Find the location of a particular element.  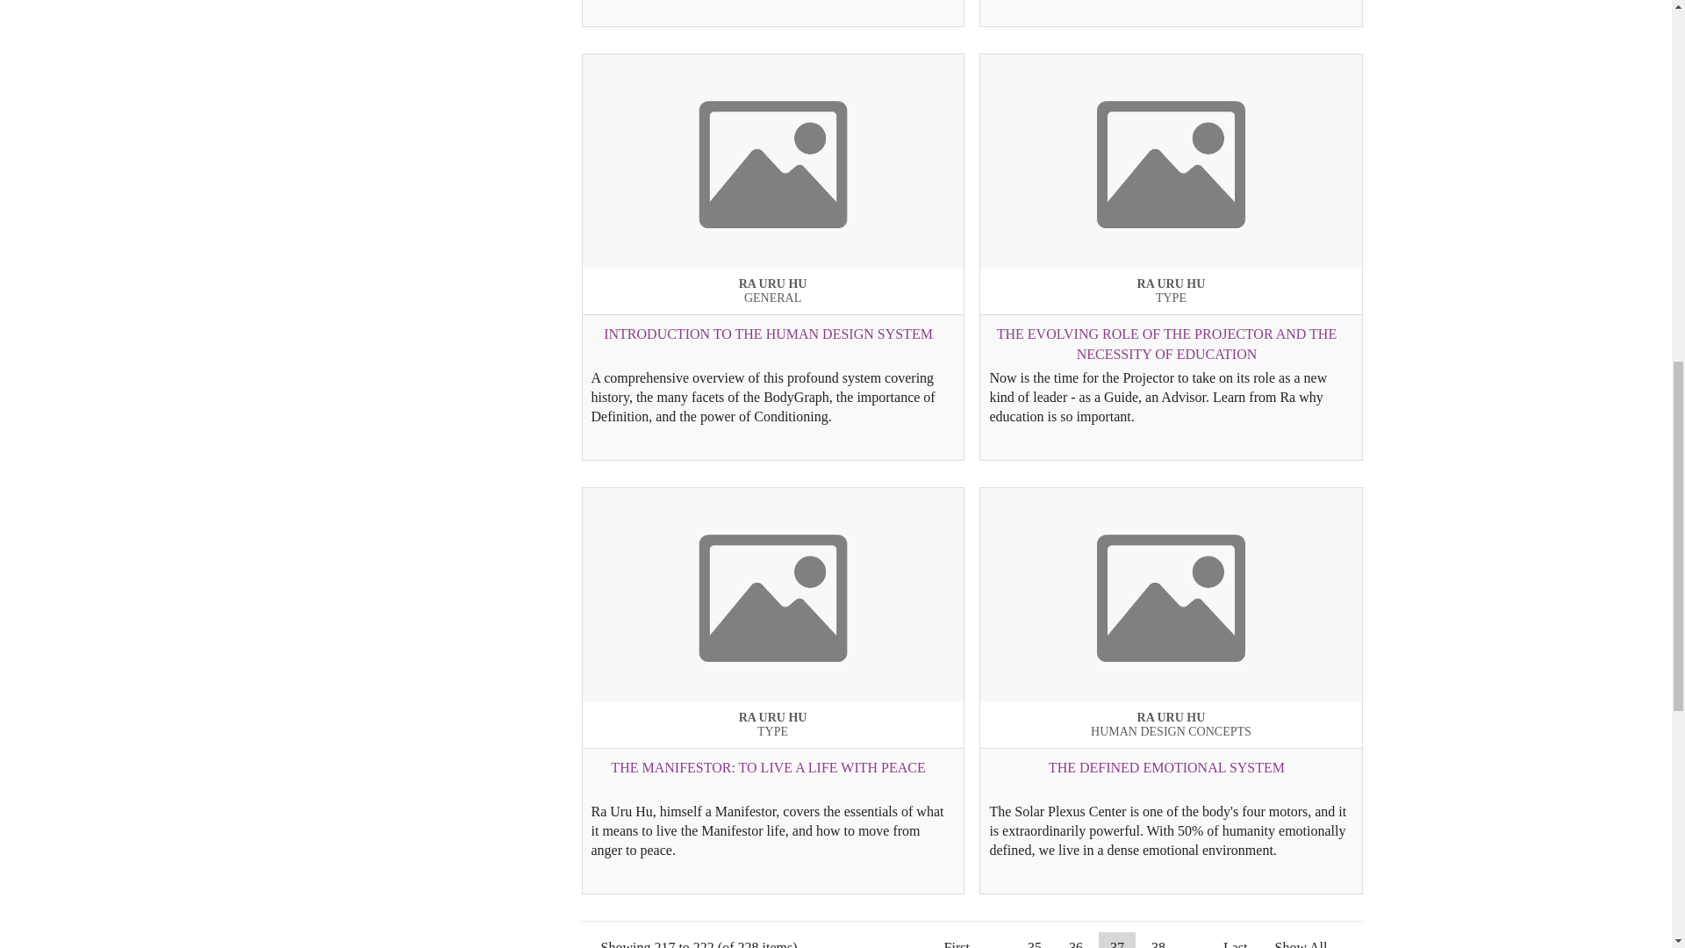

First is located at coordinates (957, 939).